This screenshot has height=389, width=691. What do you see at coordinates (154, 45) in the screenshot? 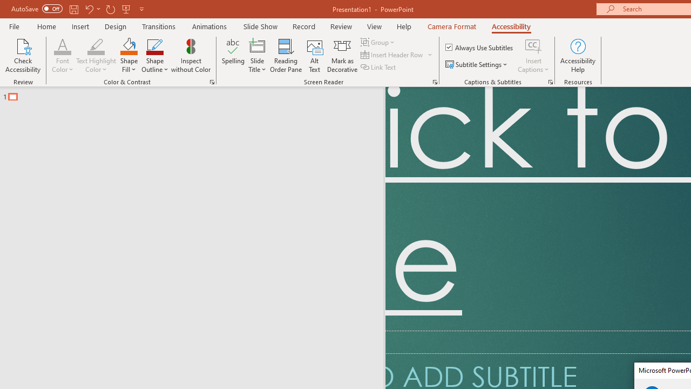
I see `Shape Outline Blue, Accent 1` at bounding box center [154, 45].